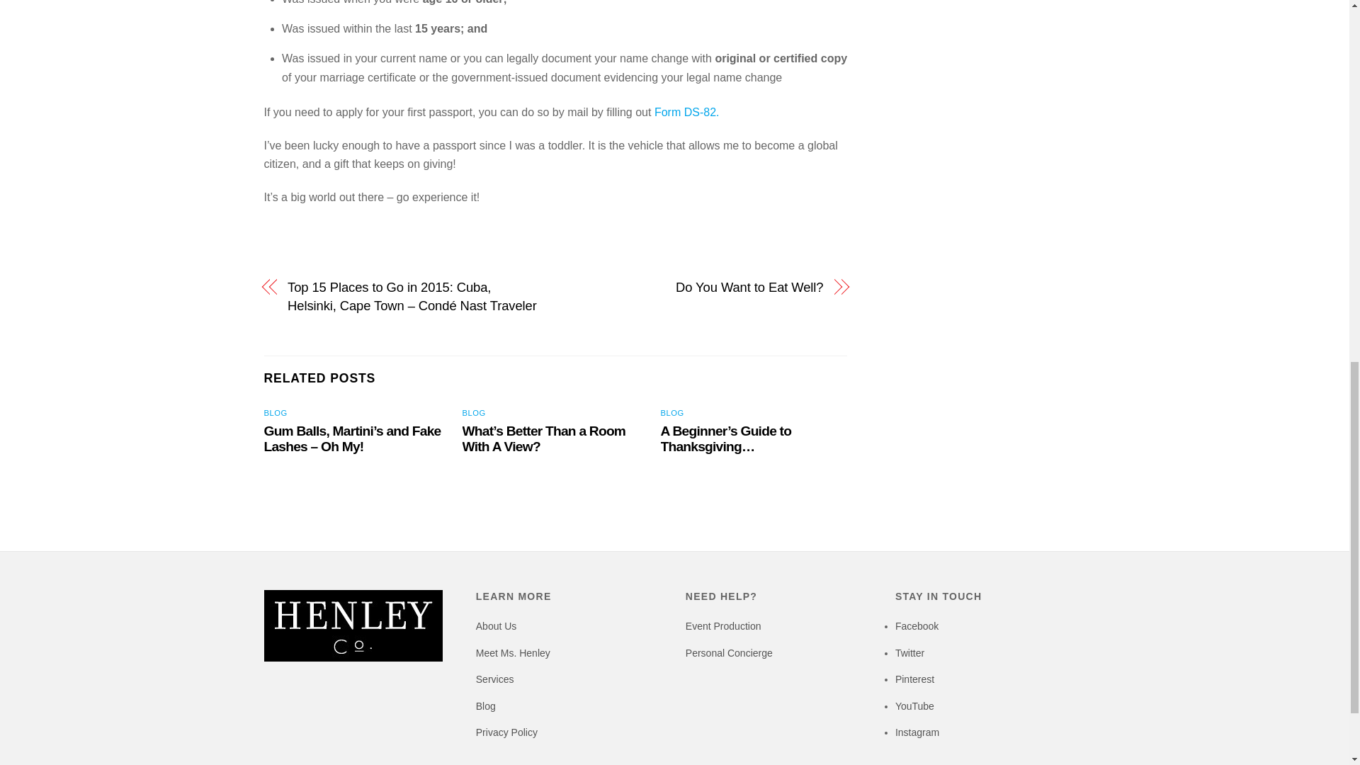 The height and width of the screenshot is (765, 1360). Describe the element at coordinates (914, 706) in the screenshot. I see `YouTube` at that location.